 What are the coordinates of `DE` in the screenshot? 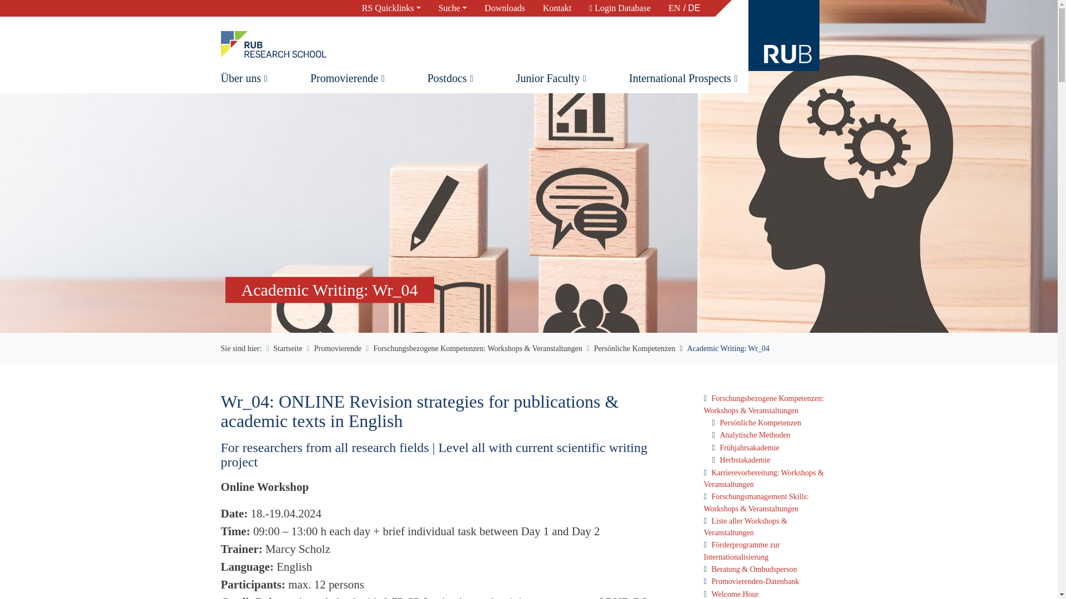 It's located at (691, 8).